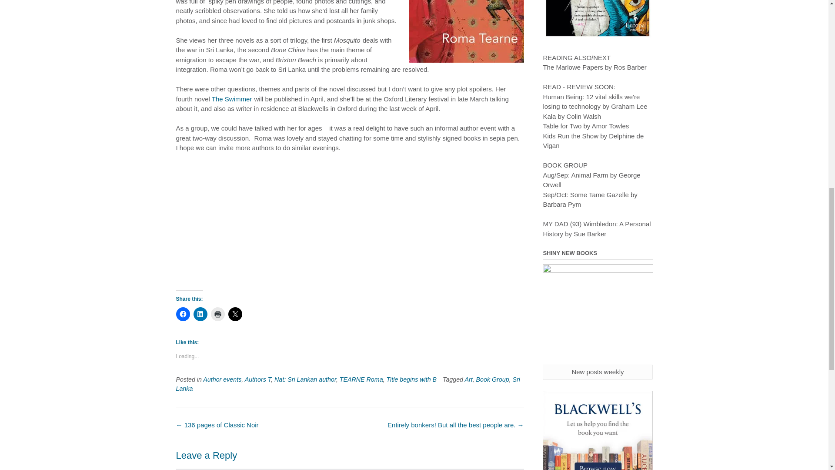  Describe the element at coordinates (222, 379) in the screenshot. I see `Author events` at that location.